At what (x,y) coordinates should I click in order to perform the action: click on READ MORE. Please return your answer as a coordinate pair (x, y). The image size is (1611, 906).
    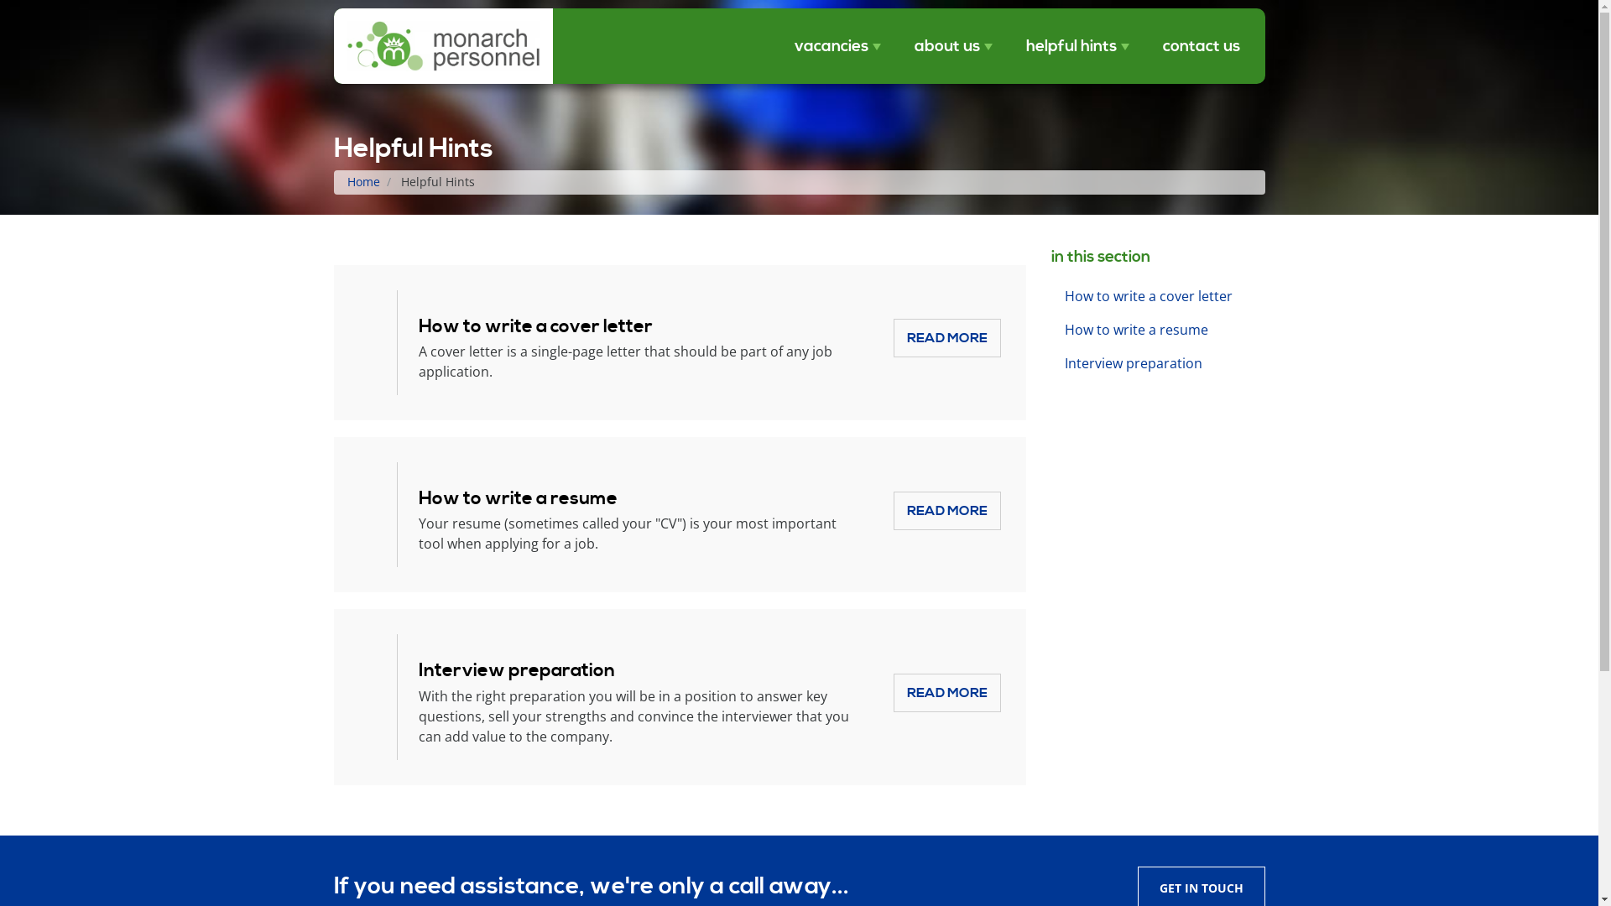
    Looking at the image, I should click on (946, 693).